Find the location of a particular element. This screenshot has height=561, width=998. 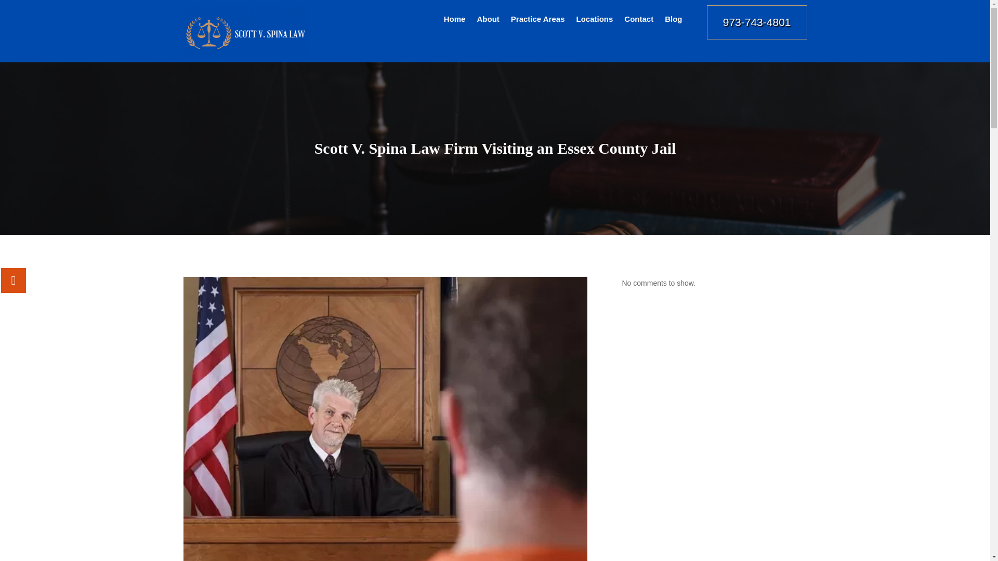

973-743-4801 is located at coordinates (757, 22).